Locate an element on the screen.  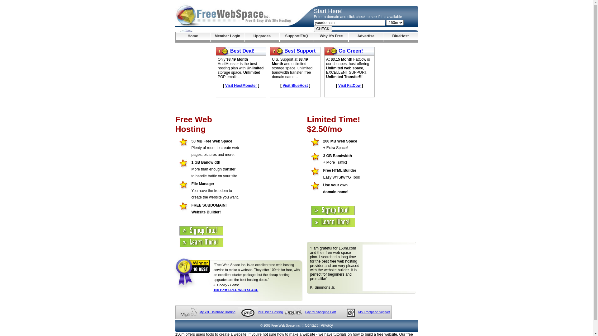
Support/FAQ is located at coordinates (297, 37).